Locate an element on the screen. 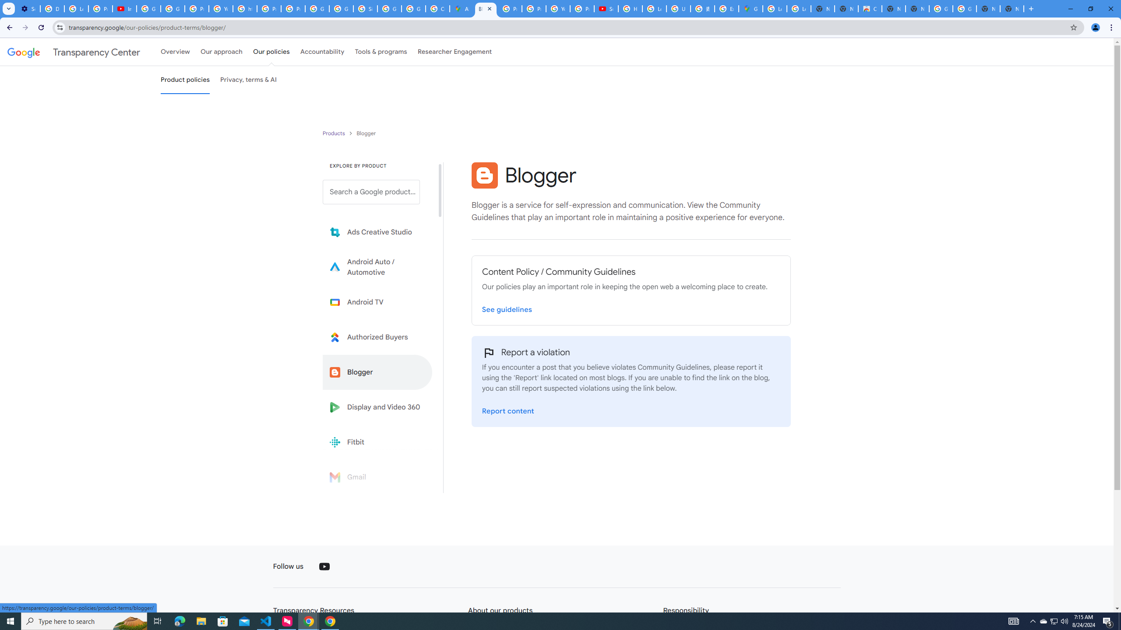 This screenshot has height=630, width=1121. Tools & programs is located at coordinates (381, 52).